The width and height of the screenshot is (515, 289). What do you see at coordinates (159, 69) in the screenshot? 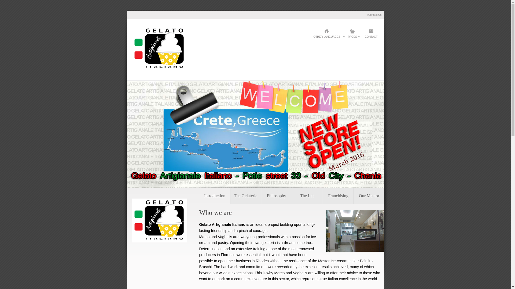
I see `Diverso` at bounding box center [159, 69].